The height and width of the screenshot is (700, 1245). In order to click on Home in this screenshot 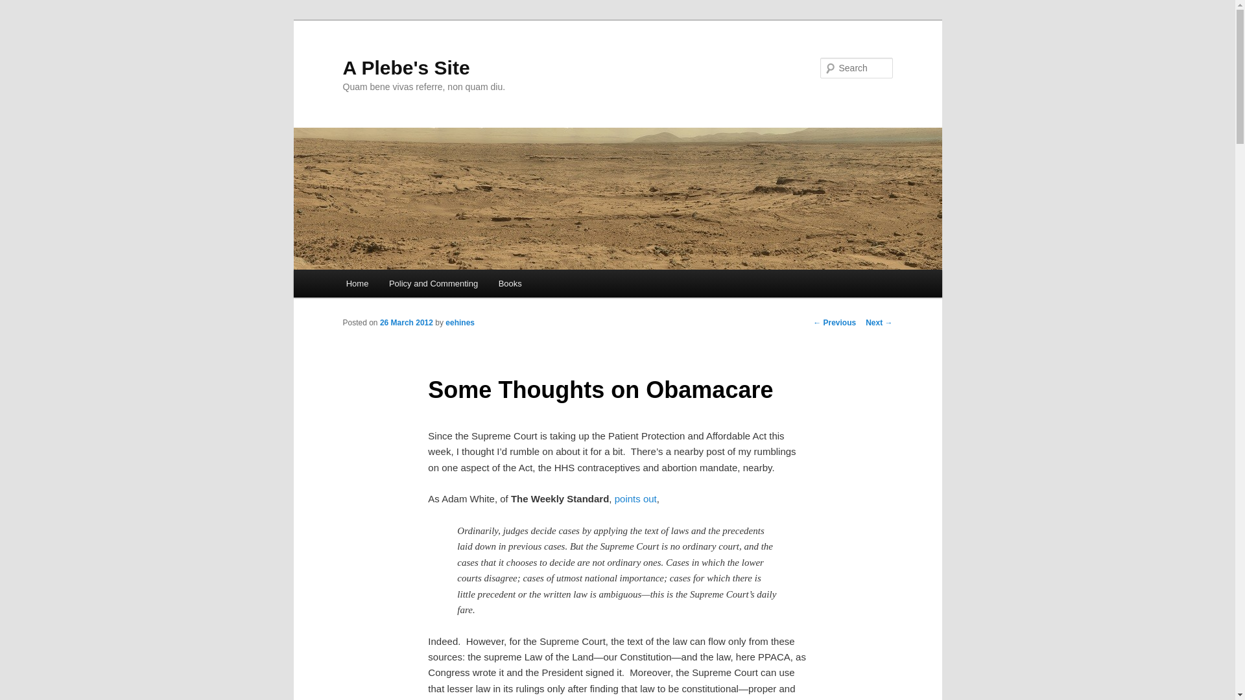, I will do `click(357, 283)`.